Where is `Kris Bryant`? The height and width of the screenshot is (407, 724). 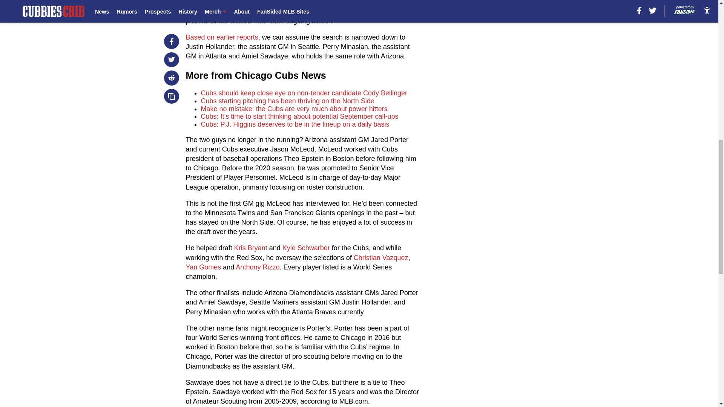 Kris Bryant is located at coordinates (250, 248).